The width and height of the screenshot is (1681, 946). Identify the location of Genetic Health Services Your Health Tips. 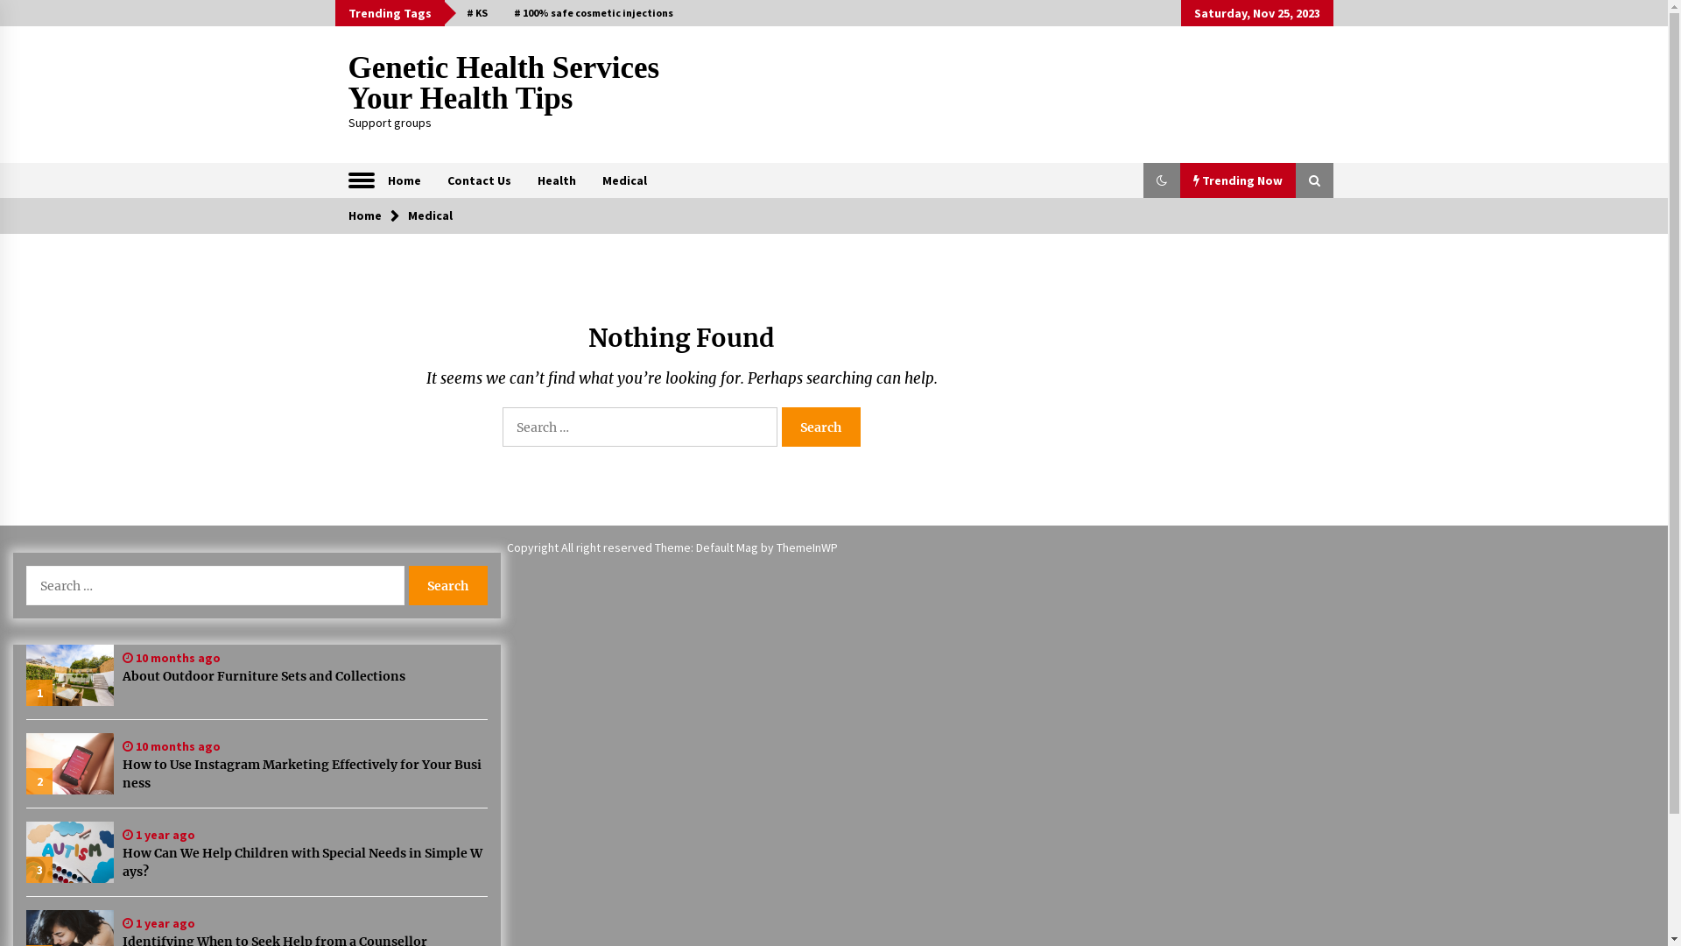
(504, 83).